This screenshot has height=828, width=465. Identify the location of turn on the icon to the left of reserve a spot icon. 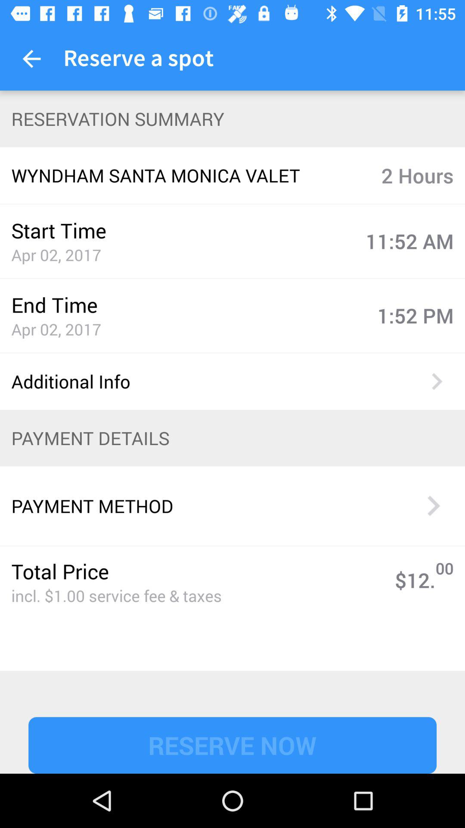
(31, 59).